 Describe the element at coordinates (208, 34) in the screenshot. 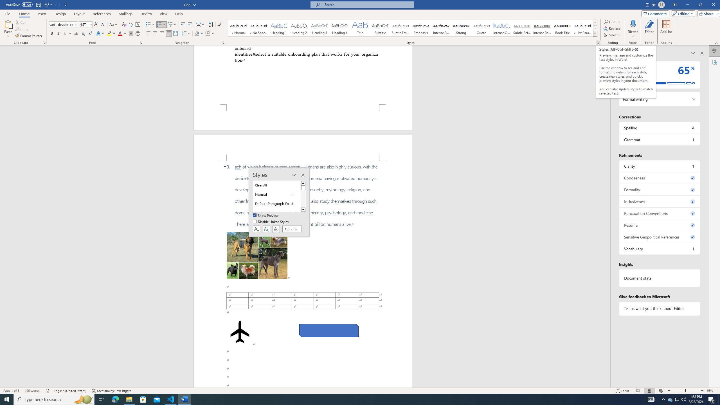

I see `Borders` at that location.